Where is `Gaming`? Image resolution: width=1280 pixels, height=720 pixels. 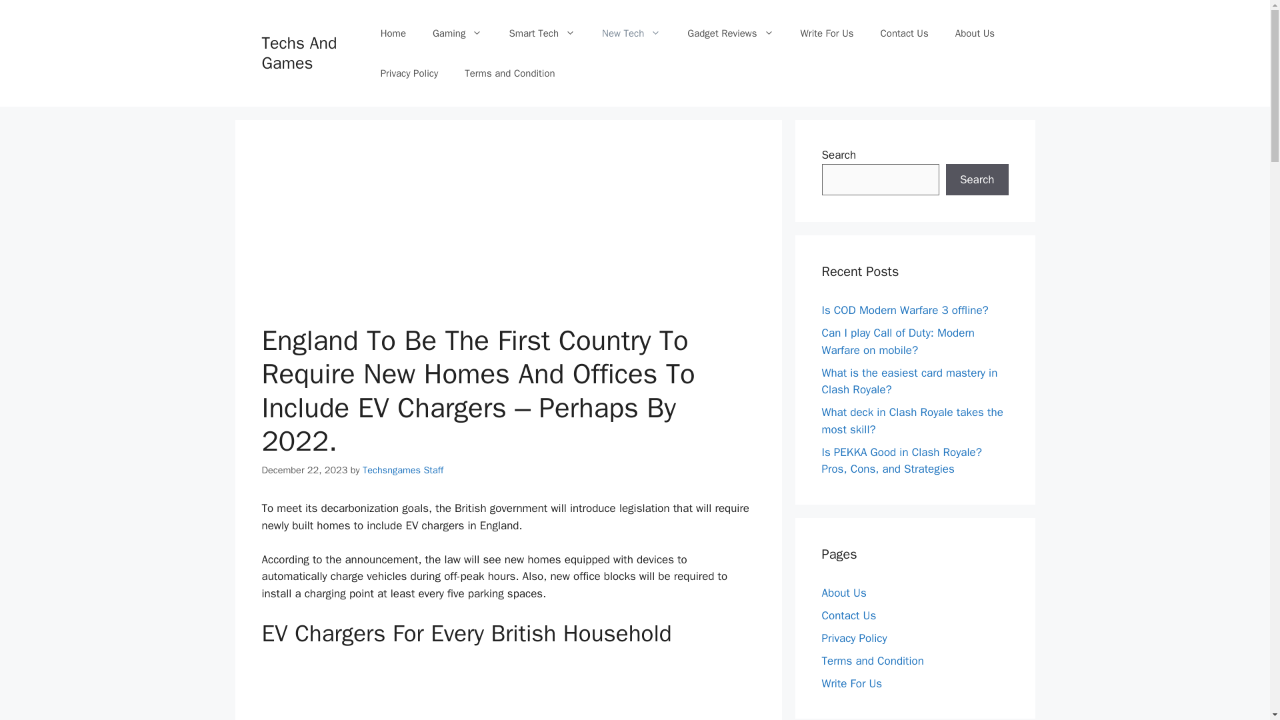 Gaming is located at coordinates (457, 33).